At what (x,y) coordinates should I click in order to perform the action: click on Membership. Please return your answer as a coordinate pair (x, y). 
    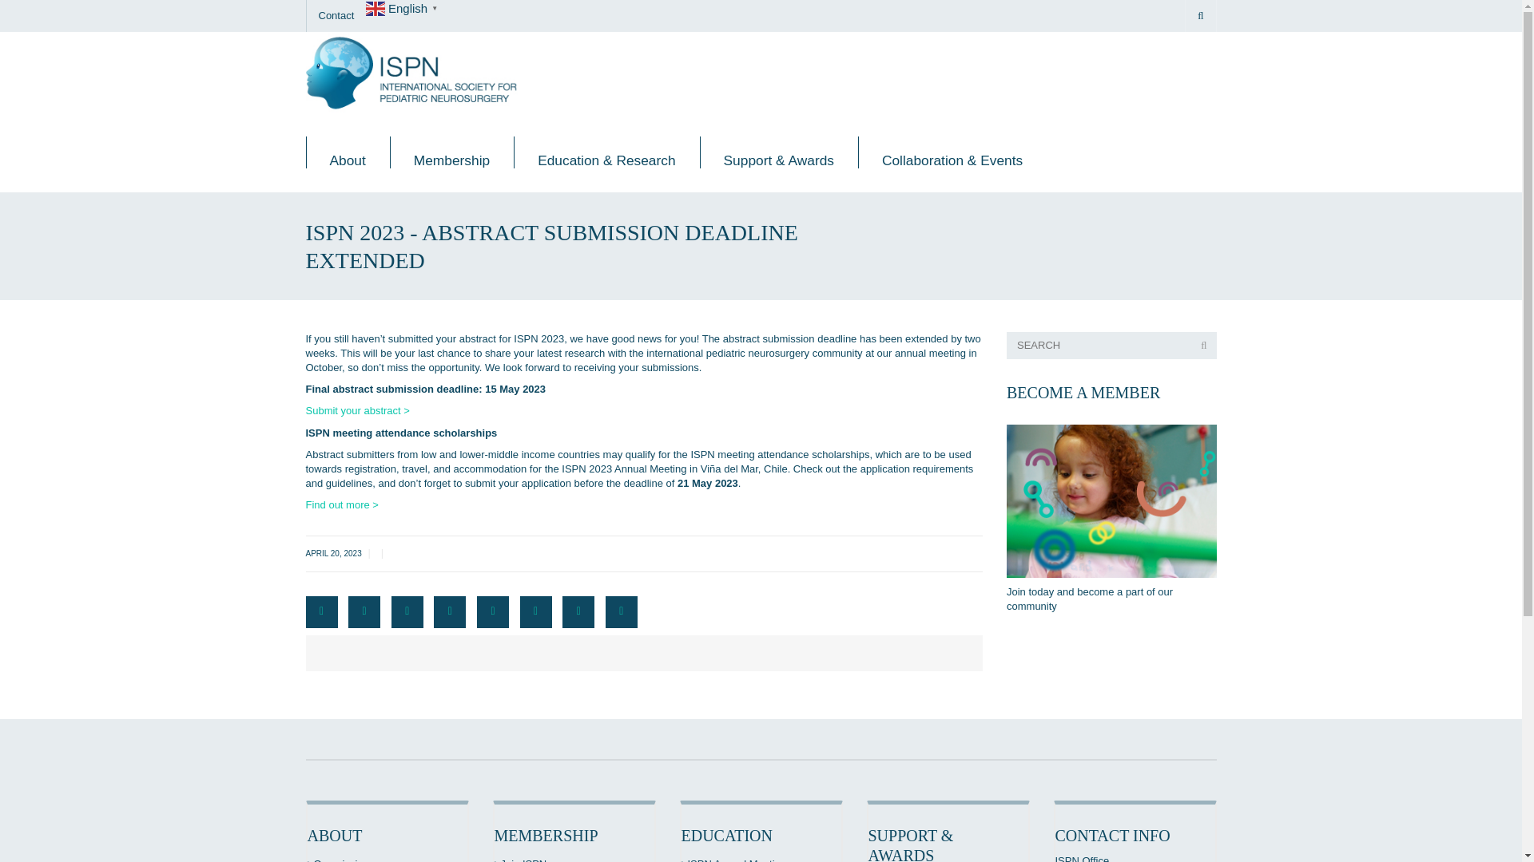
    Looking at the image, I should click on (451, 152).